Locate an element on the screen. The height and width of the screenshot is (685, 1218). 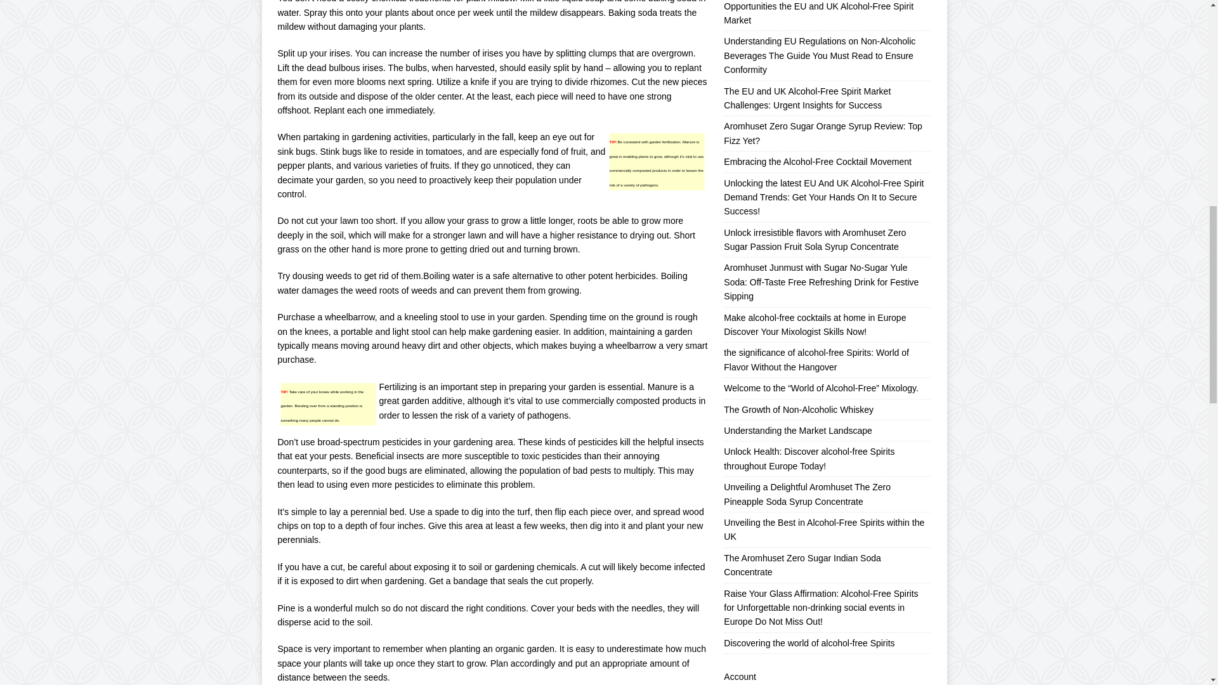
Understanding the Market Landscape is located at coordinates (797, 430).